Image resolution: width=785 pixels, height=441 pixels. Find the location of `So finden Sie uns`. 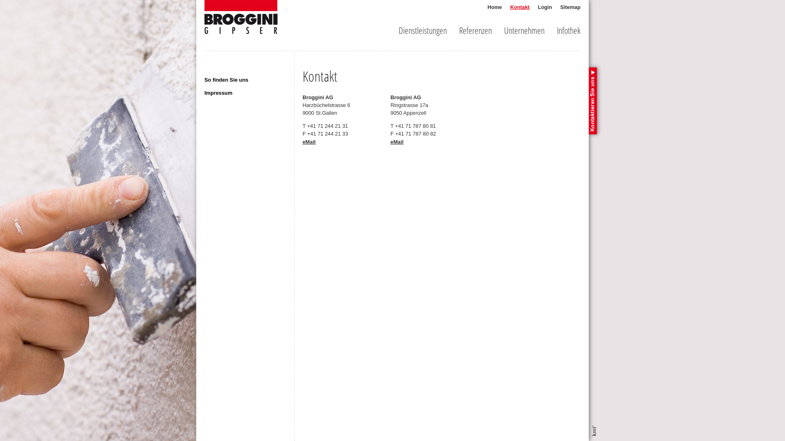

So finden Sie uns is located at coordinates (249, 80).